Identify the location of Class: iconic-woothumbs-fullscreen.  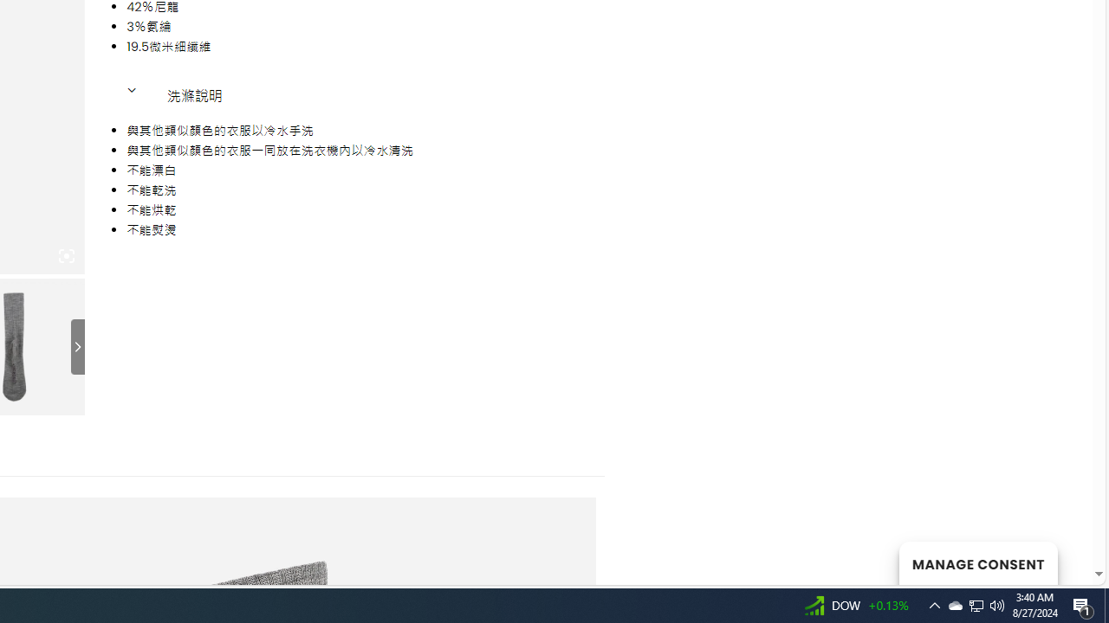
(66, 256).